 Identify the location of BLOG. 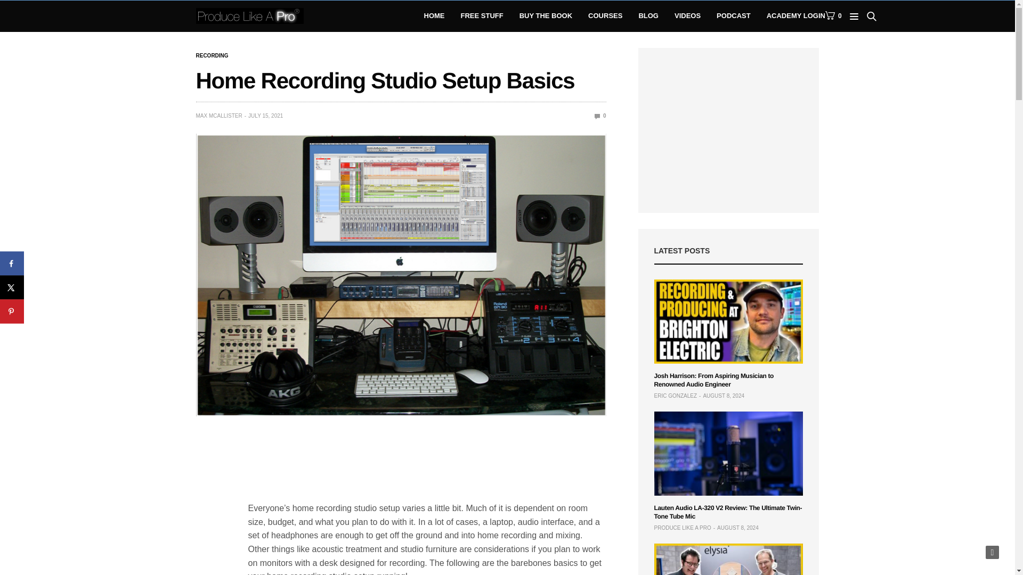
(648, 16).